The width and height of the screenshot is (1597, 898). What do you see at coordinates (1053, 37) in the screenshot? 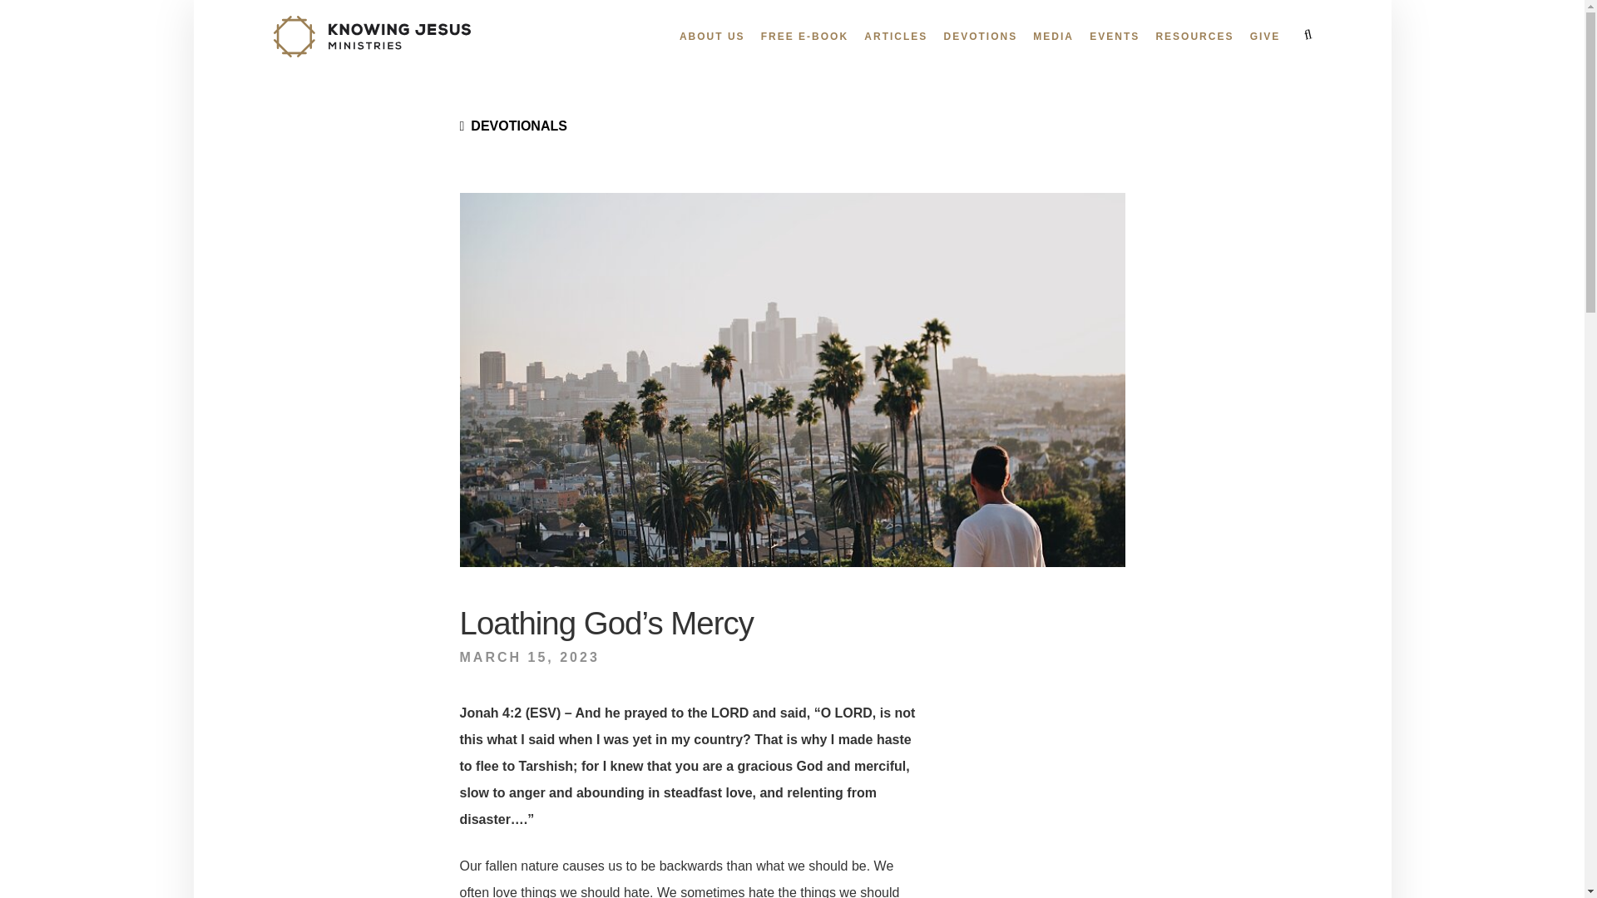
I see `MEDIA` at bounding box center [1053, 37].